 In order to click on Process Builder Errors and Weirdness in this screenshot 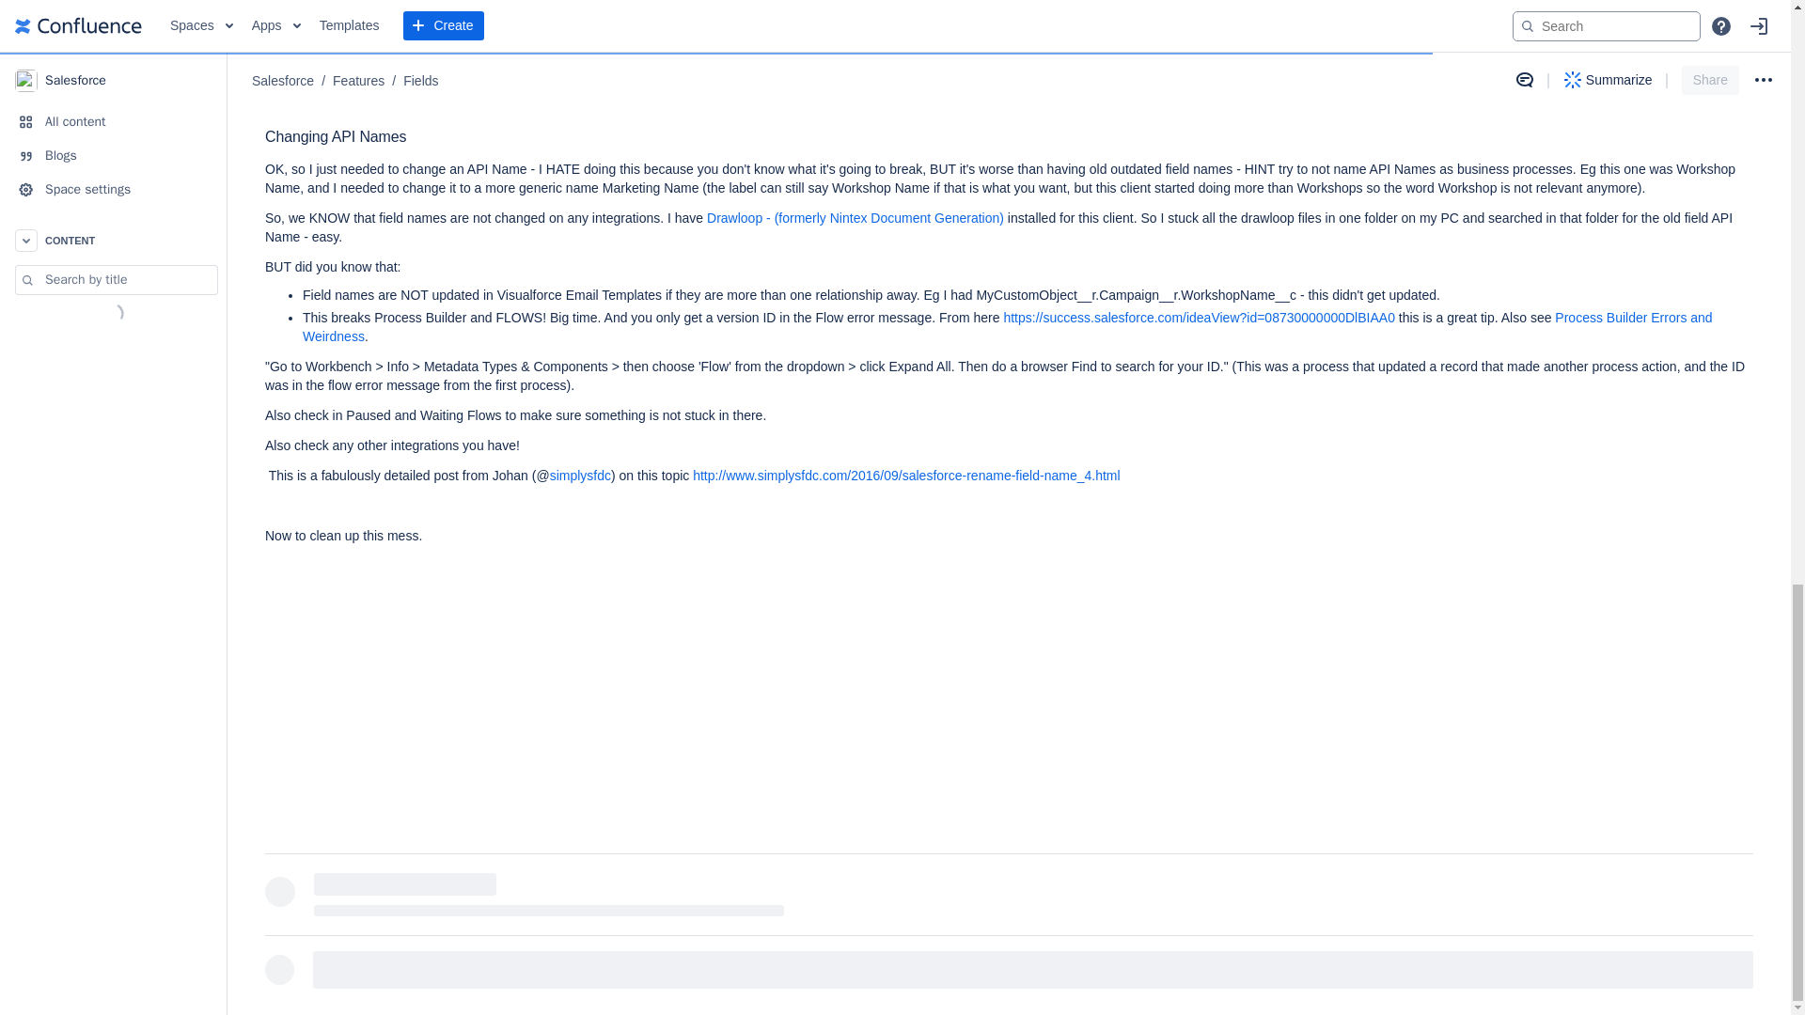, I will do `click(1008, 327)`.